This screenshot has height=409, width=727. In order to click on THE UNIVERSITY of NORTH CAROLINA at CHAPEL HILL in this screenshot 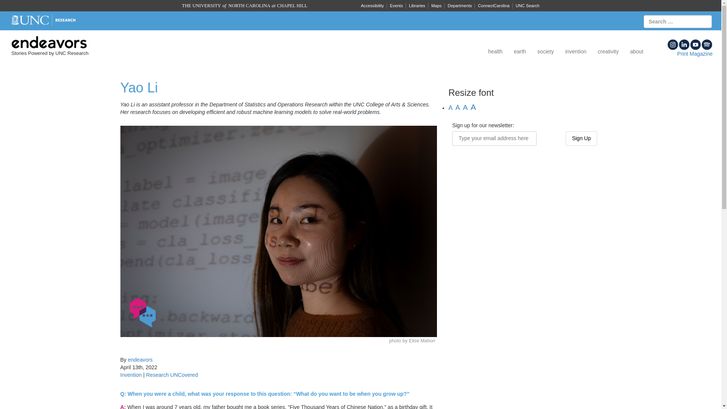, I will do `click(244, 6)`.